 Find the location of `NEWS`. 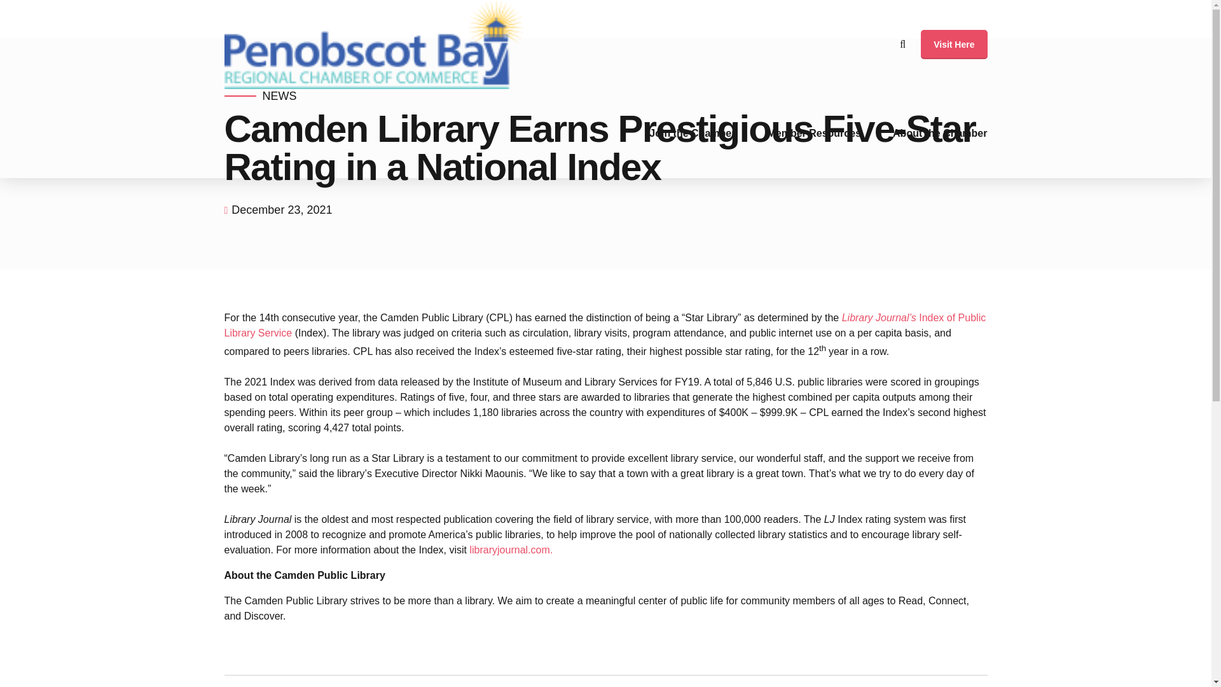

NEWS is located at coordinates (279, 97).